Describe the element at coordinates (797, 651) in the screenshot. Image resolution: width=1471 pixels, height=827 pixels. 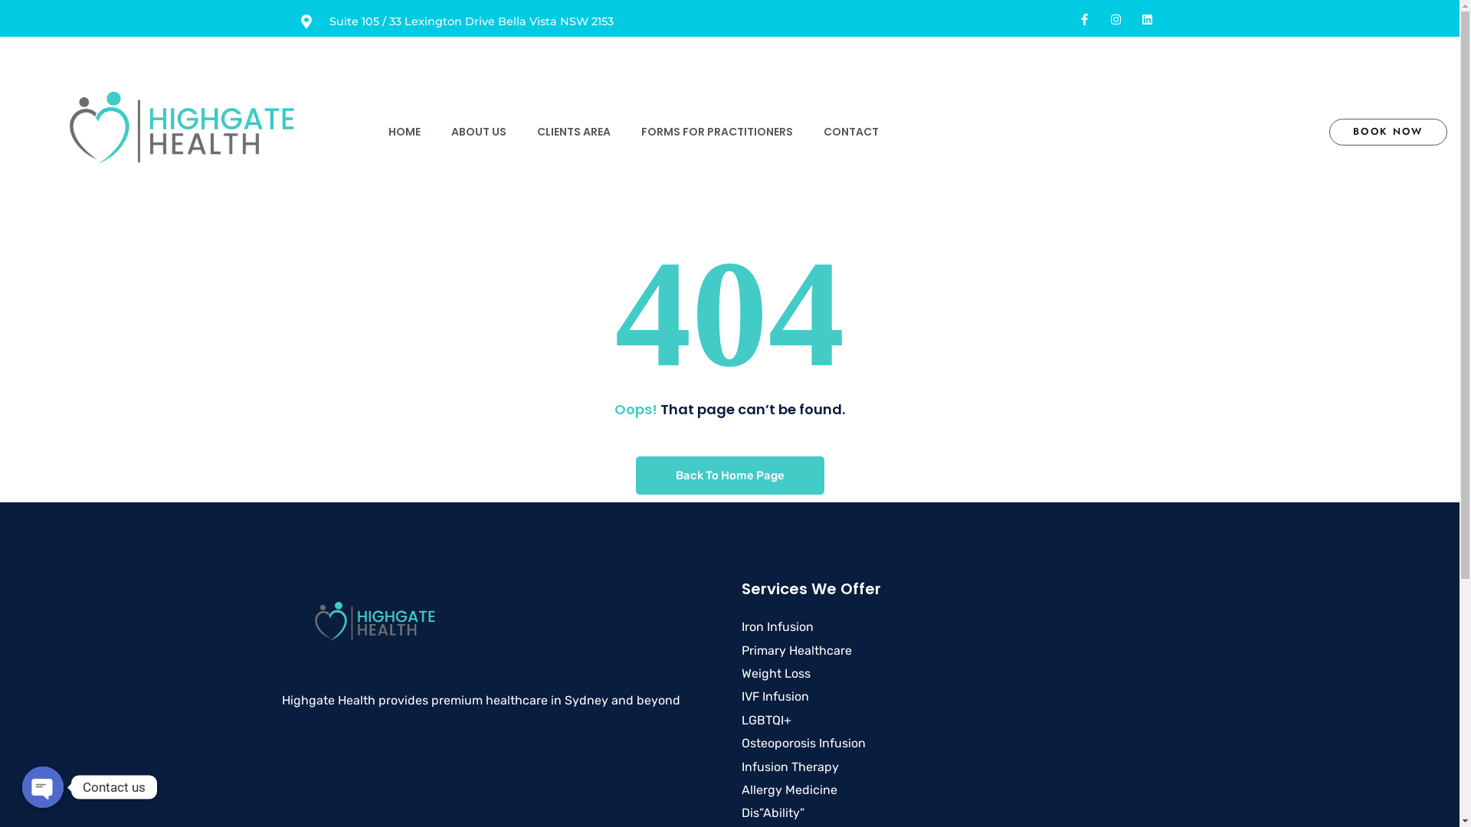
I see `Primary Healthcare` at that location.